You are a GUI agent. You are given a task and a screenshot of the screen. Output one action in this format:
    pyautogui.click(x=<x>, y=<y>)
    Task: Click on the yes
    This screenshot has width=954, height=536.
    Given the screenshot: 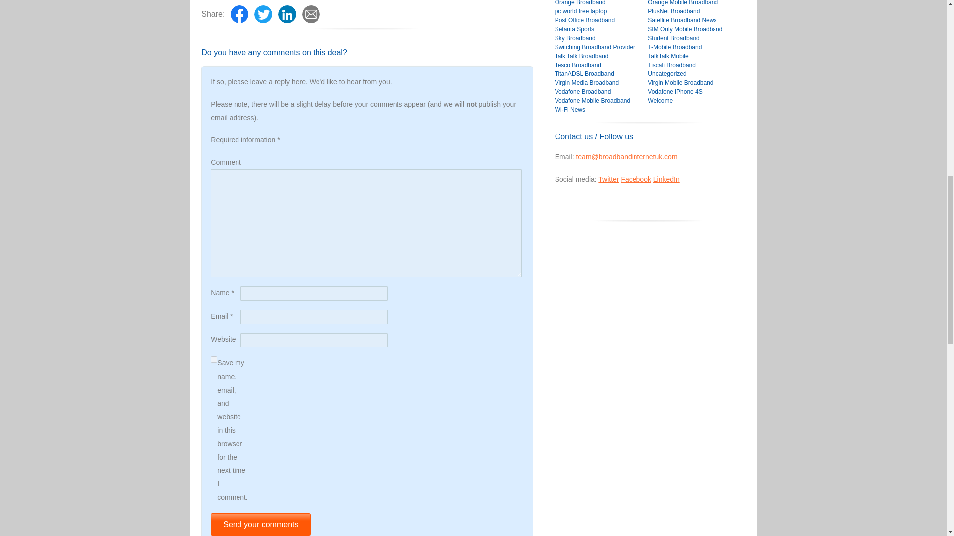 What is the action you would take?
    pyautogui.click(x=214, y=359)
    